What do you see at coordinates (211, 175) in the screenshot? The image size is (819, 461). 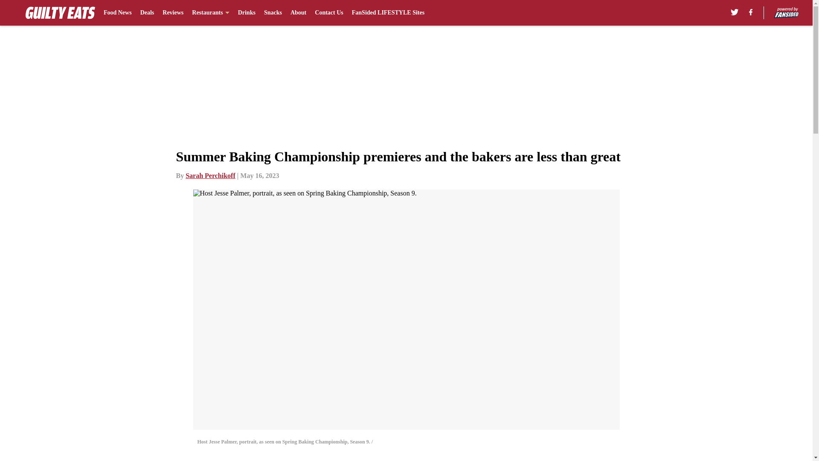 I see `Sarah Perchikoff` at bounding box center [211, 175].